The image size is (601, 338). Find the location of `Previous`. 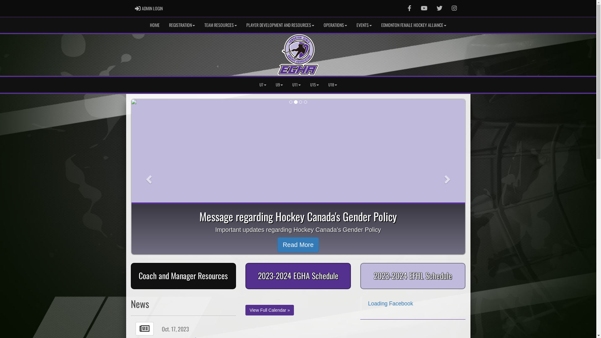

Previous is located at coordinates (148, 177).